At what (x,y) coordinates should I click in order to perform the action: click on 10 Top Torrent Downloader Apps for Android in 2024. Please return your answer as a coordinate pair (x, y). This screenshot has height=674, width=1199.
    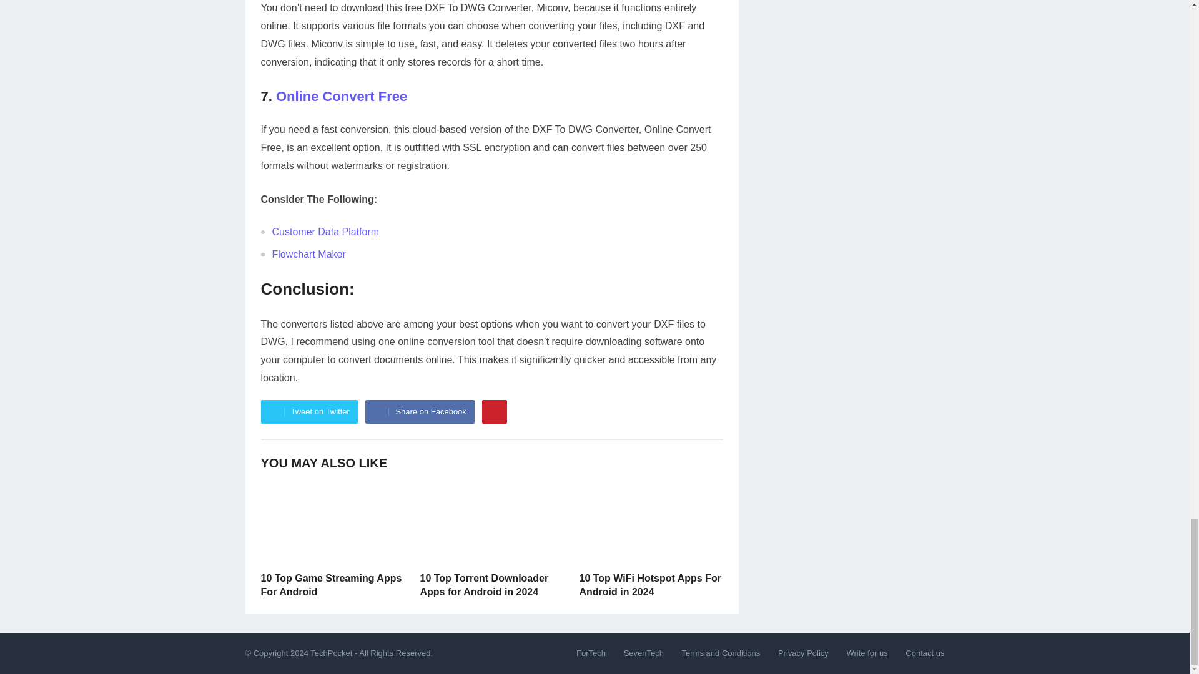
    Looking at the image, I should click on (483, 585).